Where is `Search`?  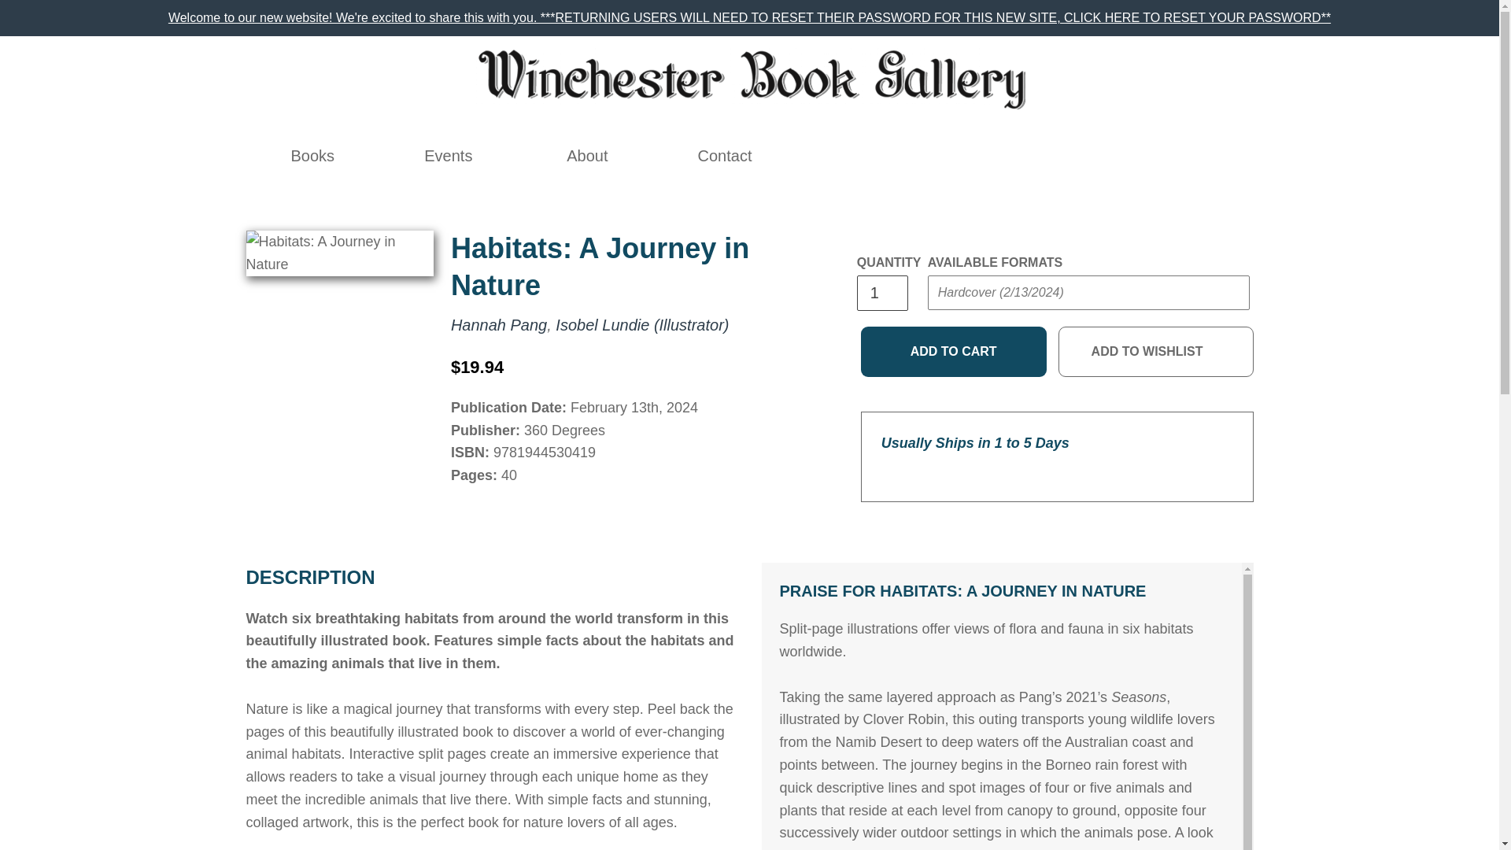 Search is located at coordinates (1026, 156).